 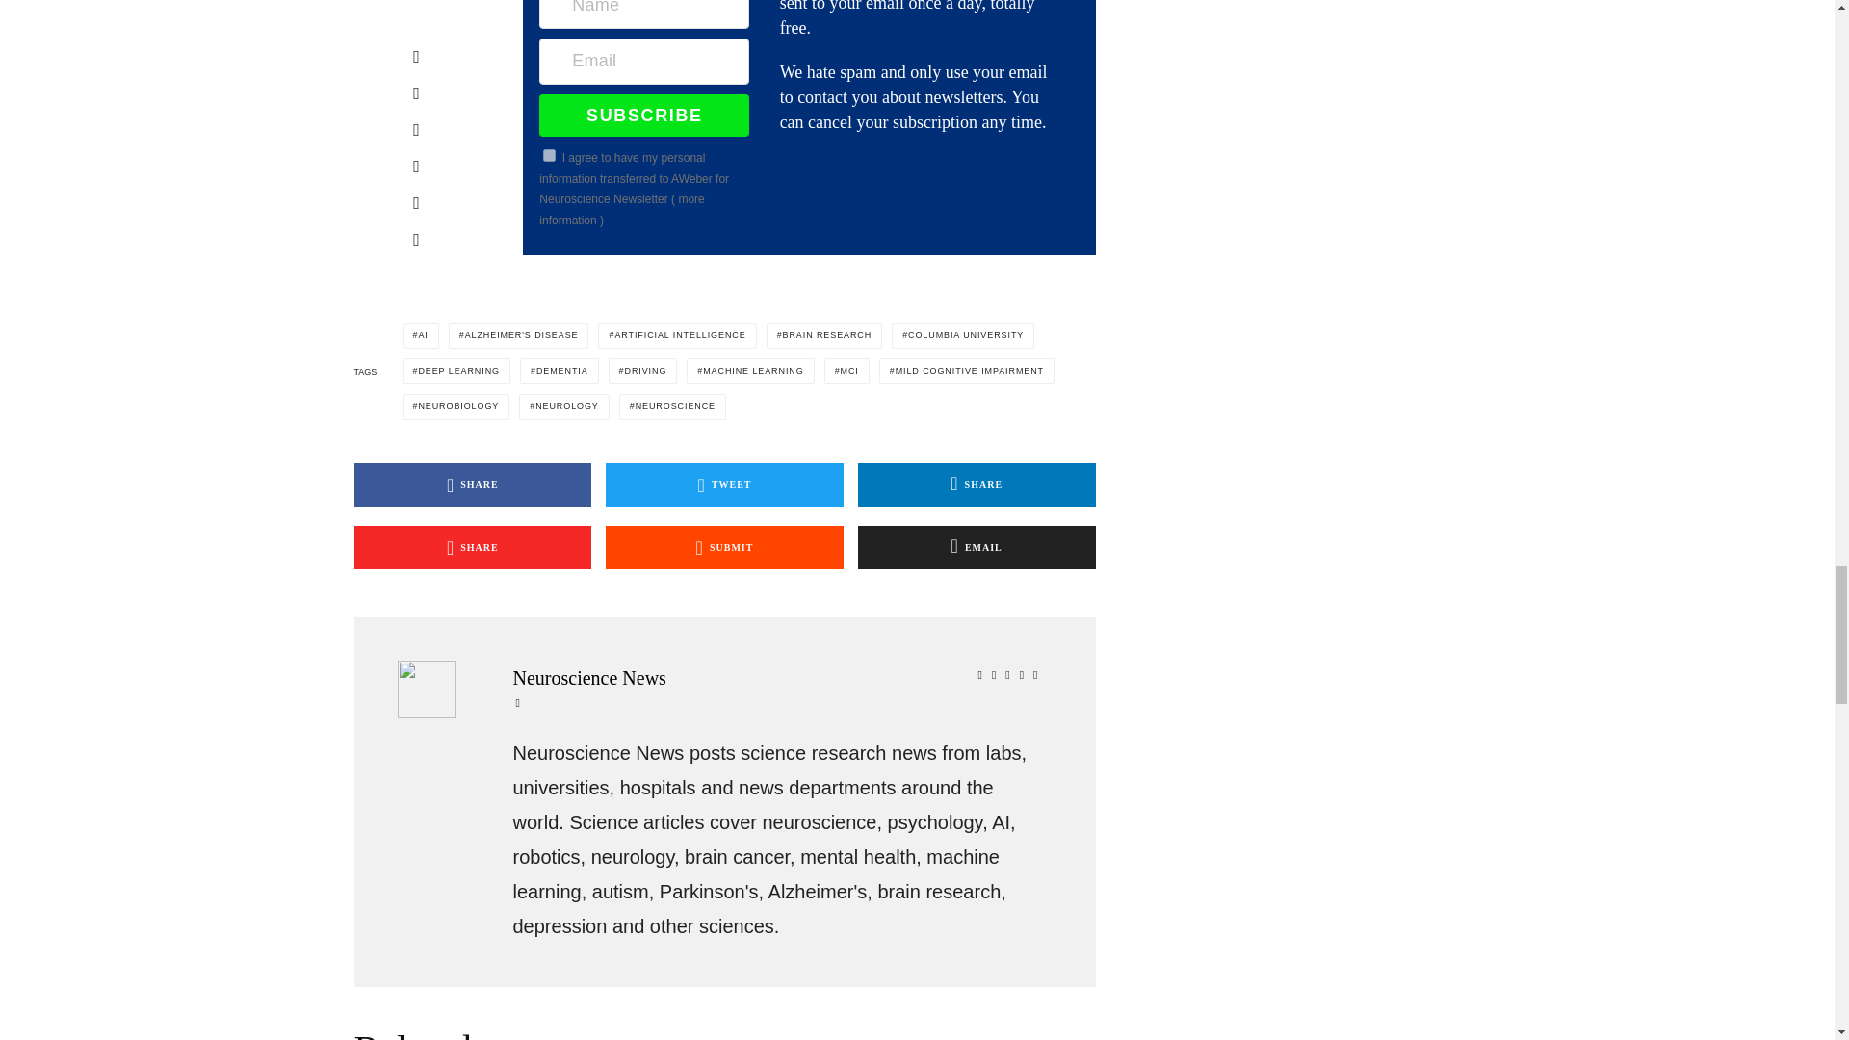 What do you see at coordinates (824, 335) in the screenshot?
I see `BRAIN RESEARCH` at bounding box center [824, 335].